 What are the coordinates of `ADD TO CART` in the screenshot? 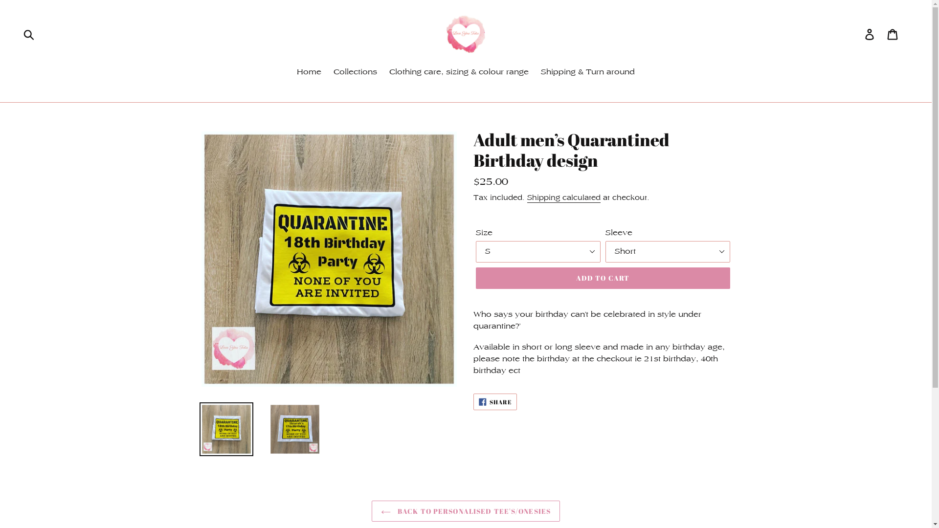 It's located at (603, 278).